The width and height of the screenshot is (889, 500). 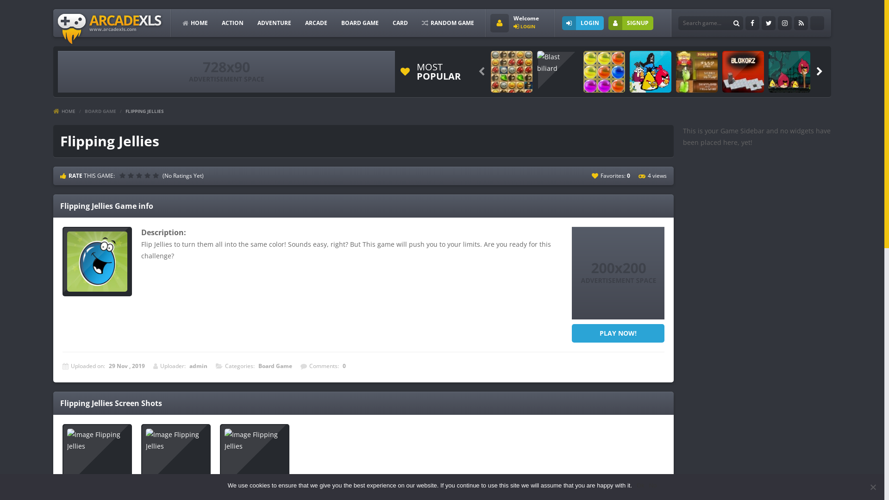 I want to click on HOME, so click(x=195, y=23).